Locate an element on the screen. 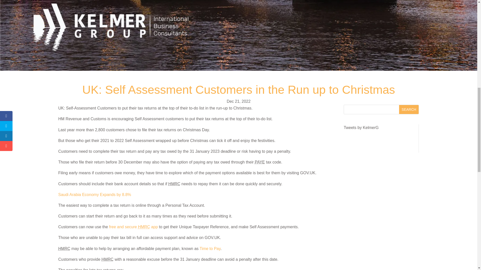 The height and width of the screenshot is (270, 481). HM Revenue and Customs is located at coordinates (64, 248).